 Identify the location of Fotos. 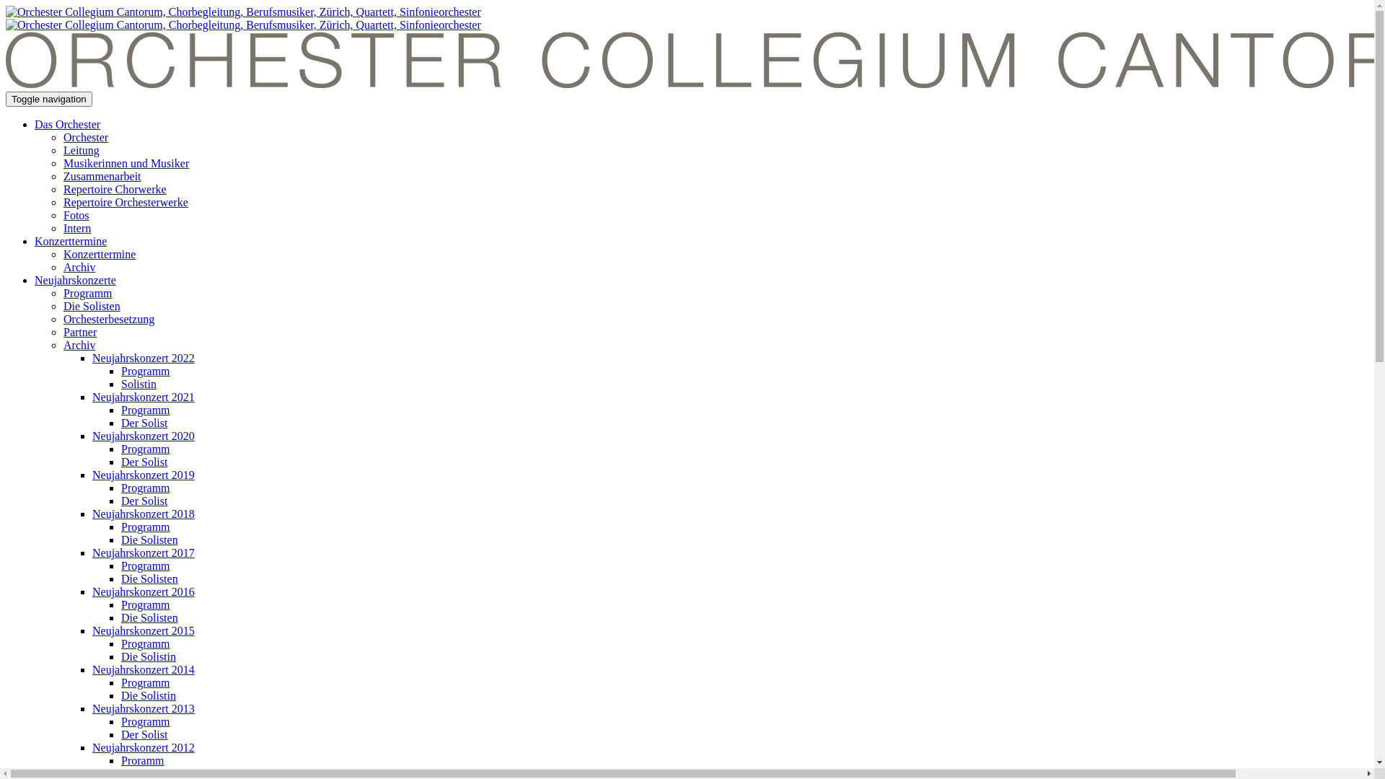
(76, 215).